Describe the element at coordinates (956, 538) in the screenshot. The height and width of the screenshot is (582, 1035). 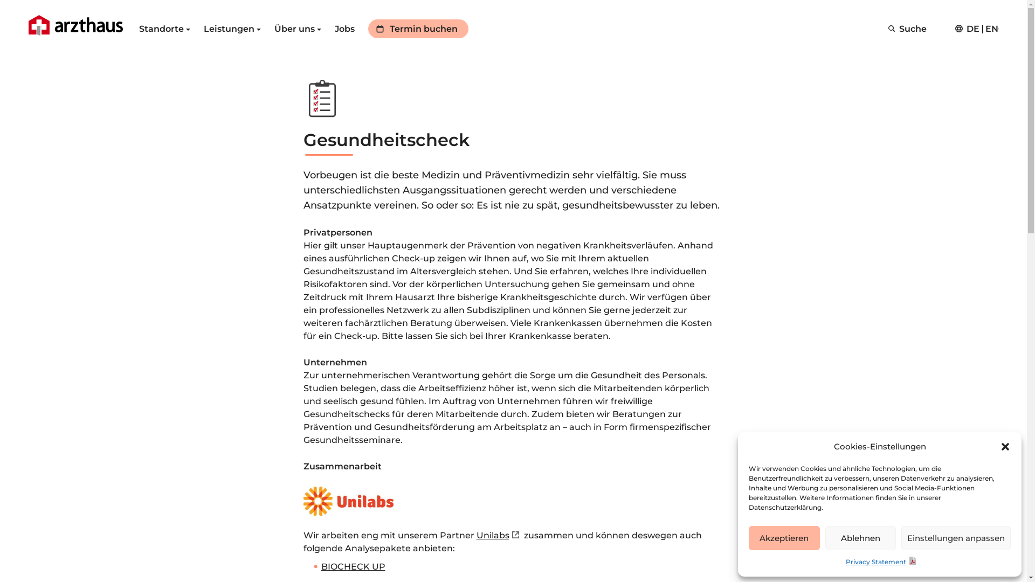
I see `Einstellungen anpassen` at that location.